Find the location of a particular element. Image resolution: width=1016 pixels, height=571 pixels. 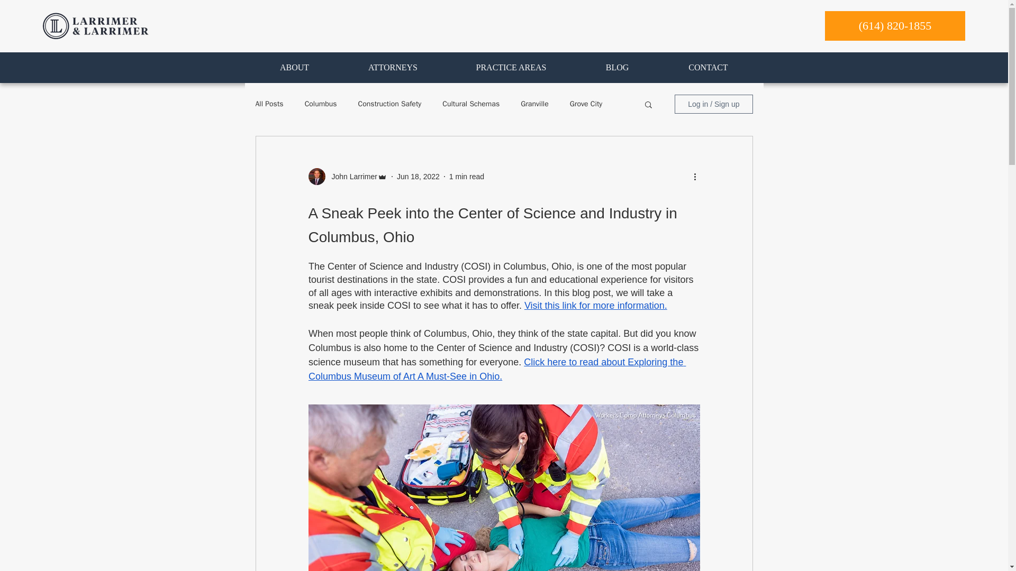

1 min read is located at coordinates (467, 177).